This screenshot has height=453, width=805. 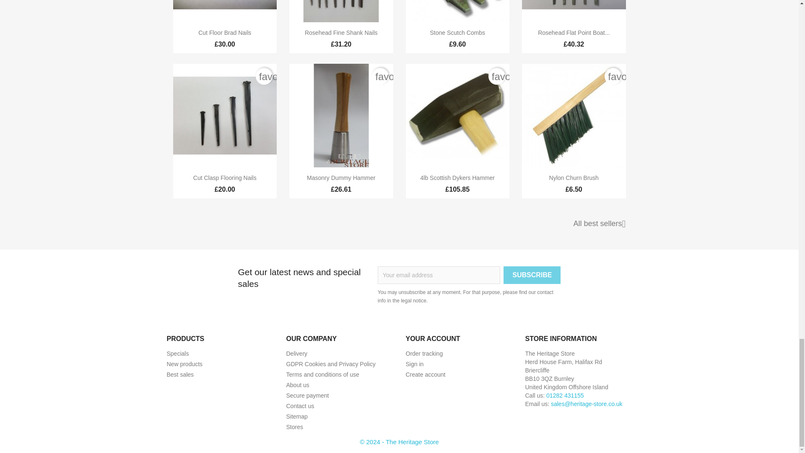 I want to click on Our secure payment mean, so click(x=307, y=396).